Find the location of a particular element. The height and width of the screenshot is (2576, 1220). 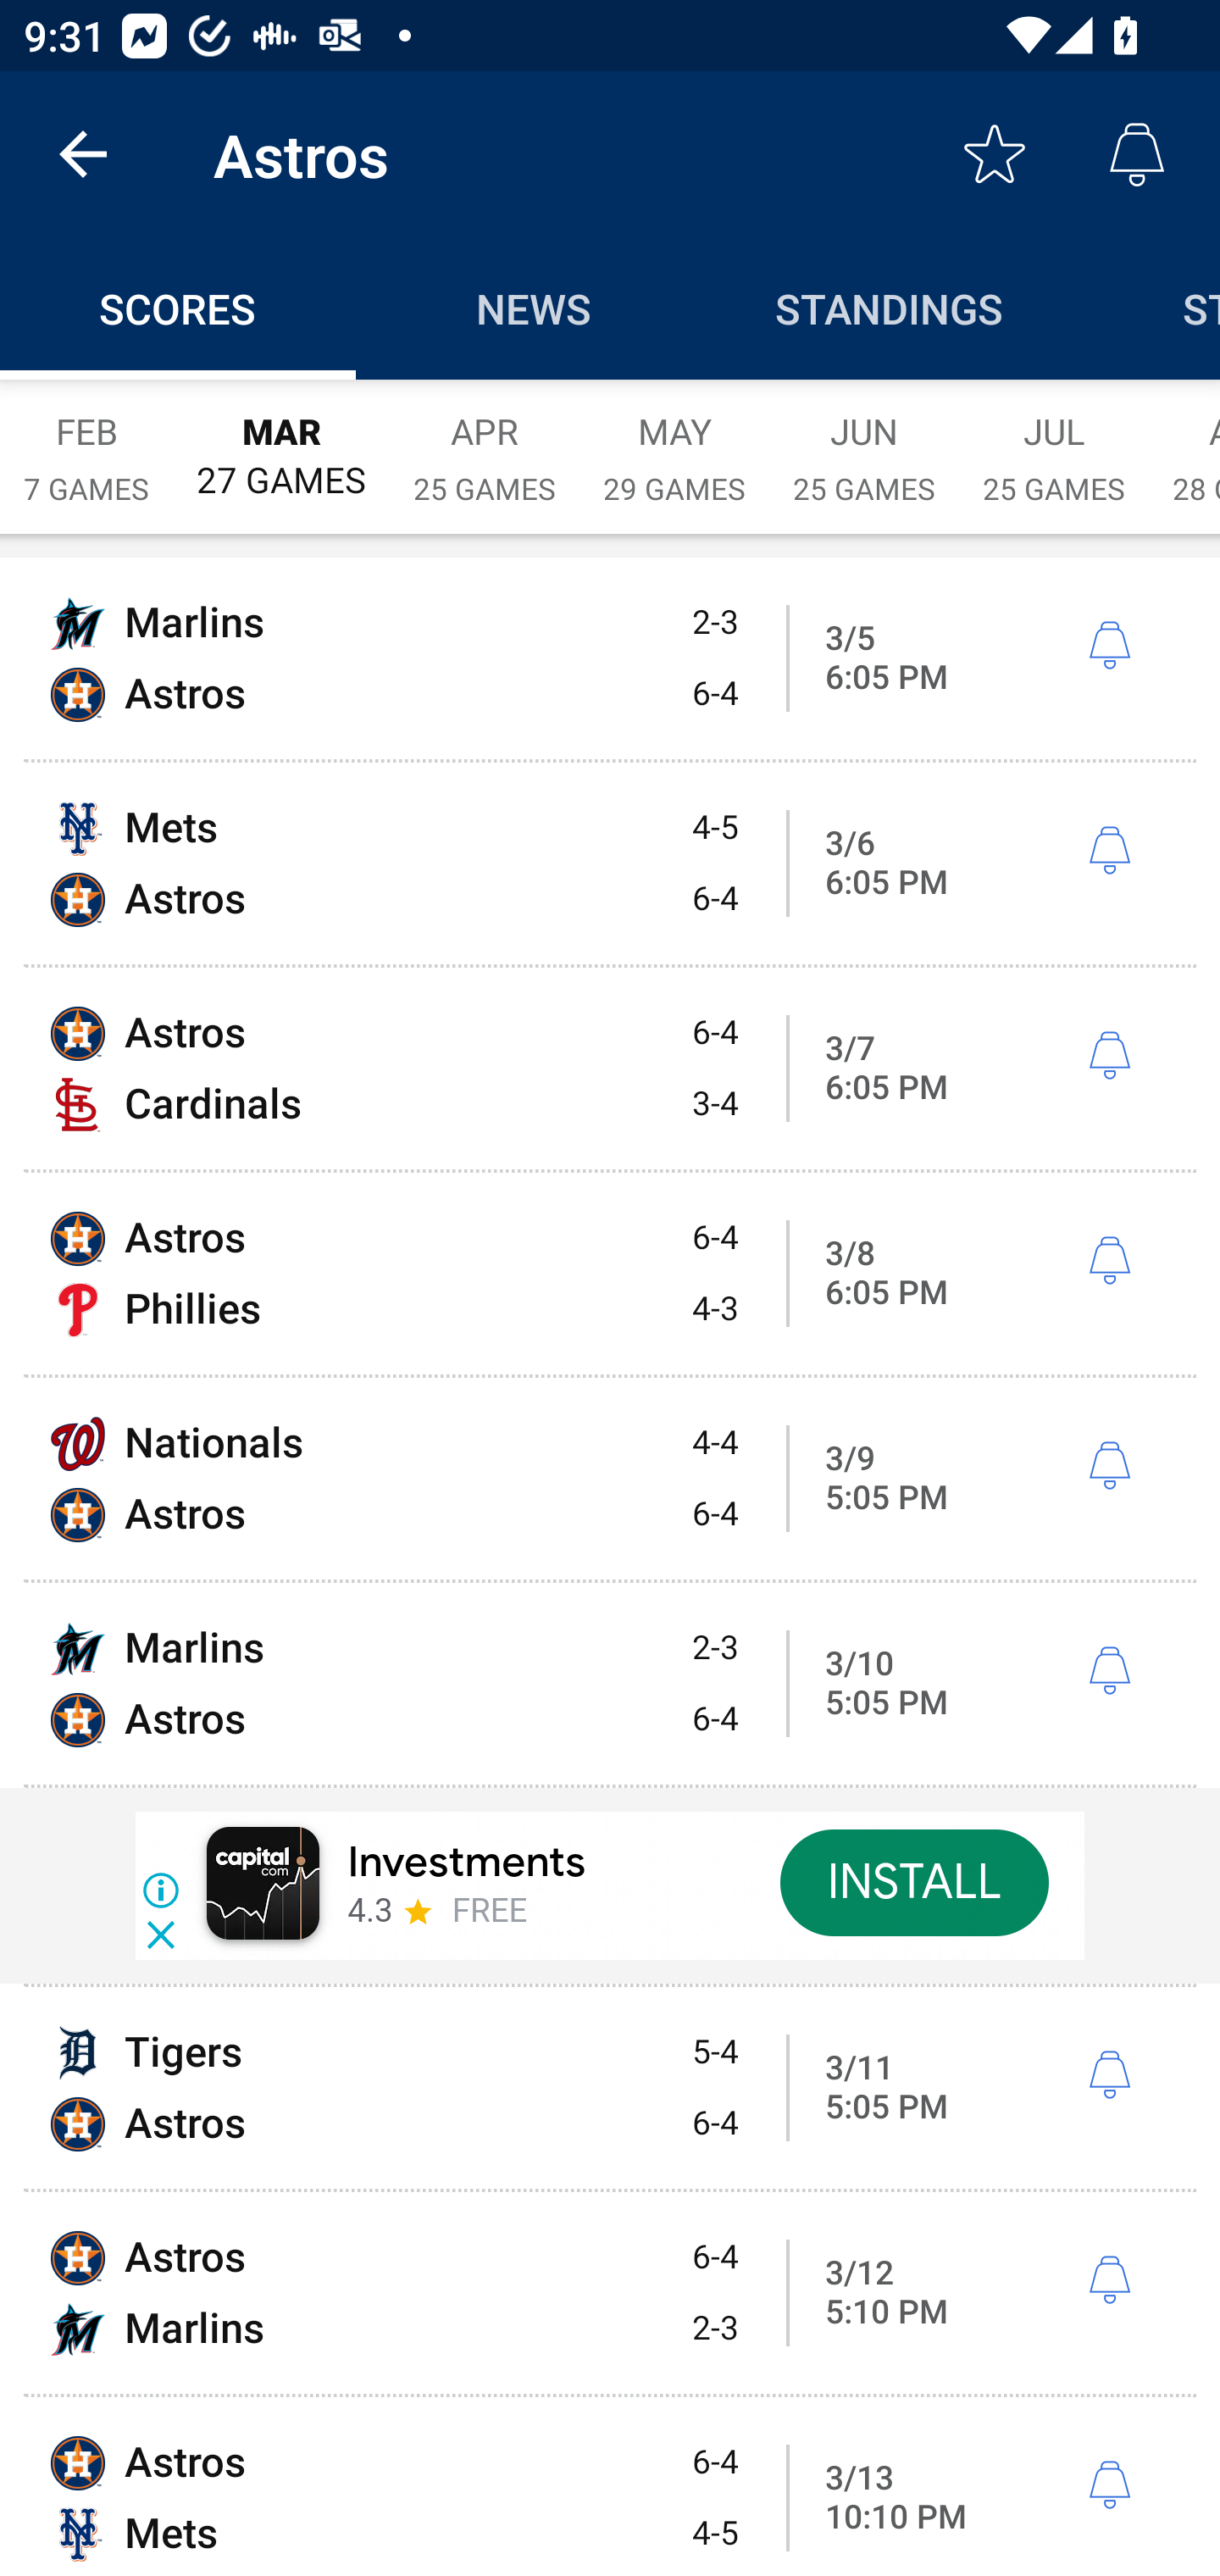

JUN 25 GAMES is located at coordinates (864, 441).